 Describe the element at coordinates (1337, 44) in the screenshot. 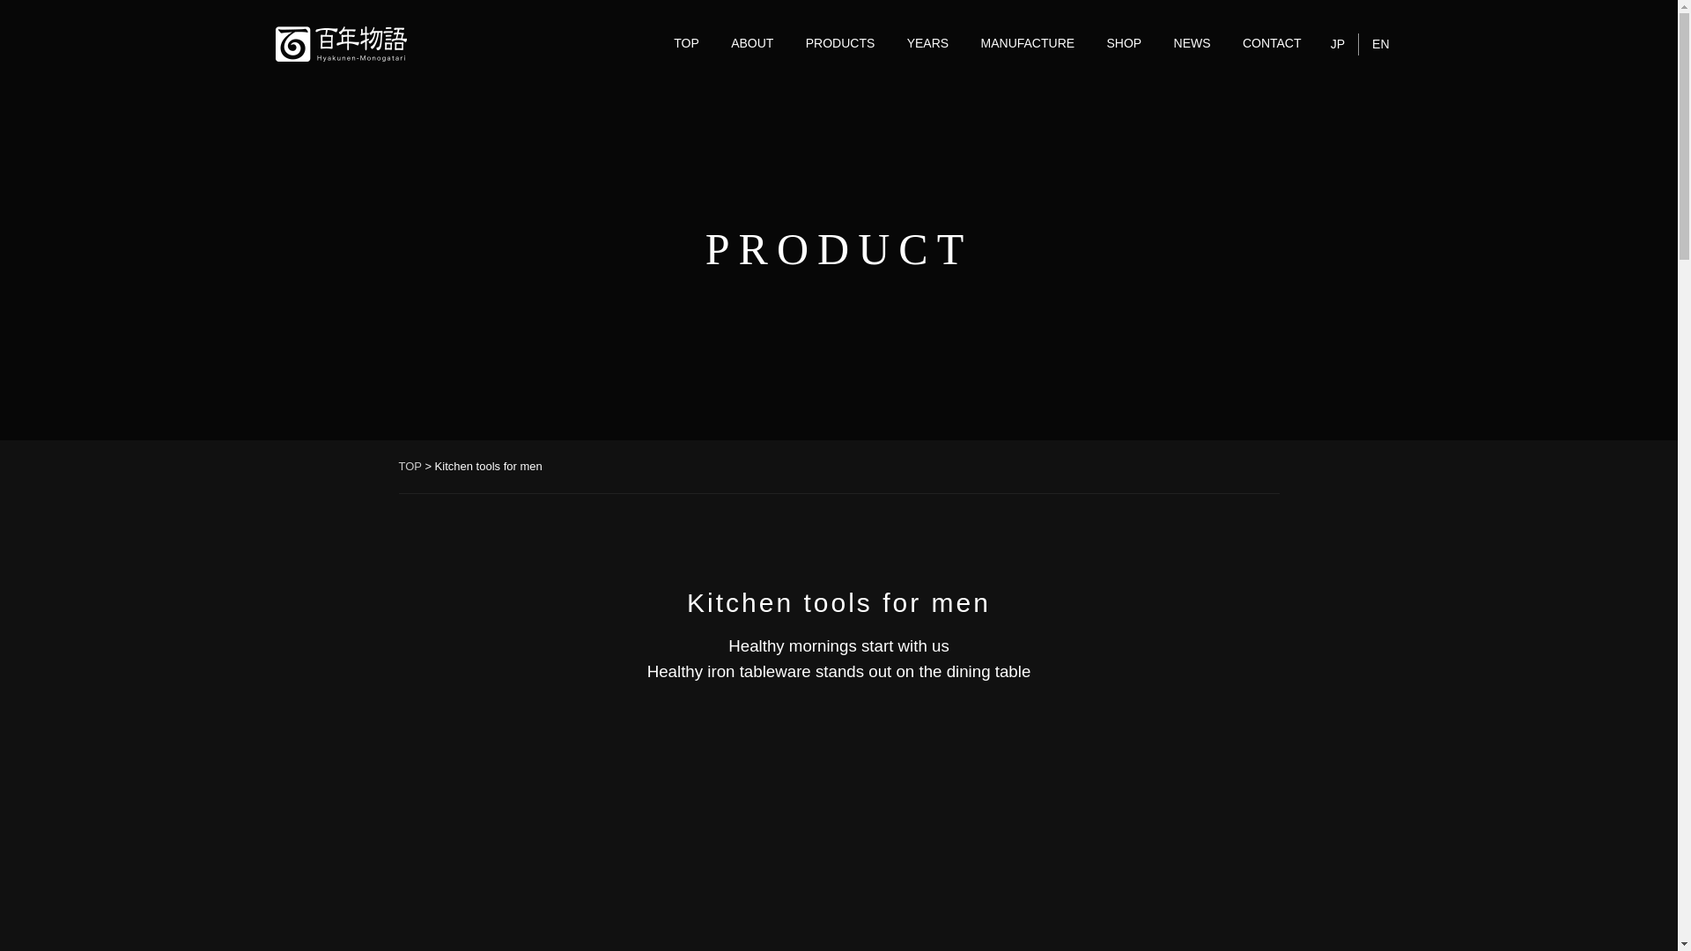

I see `JP` at that location.